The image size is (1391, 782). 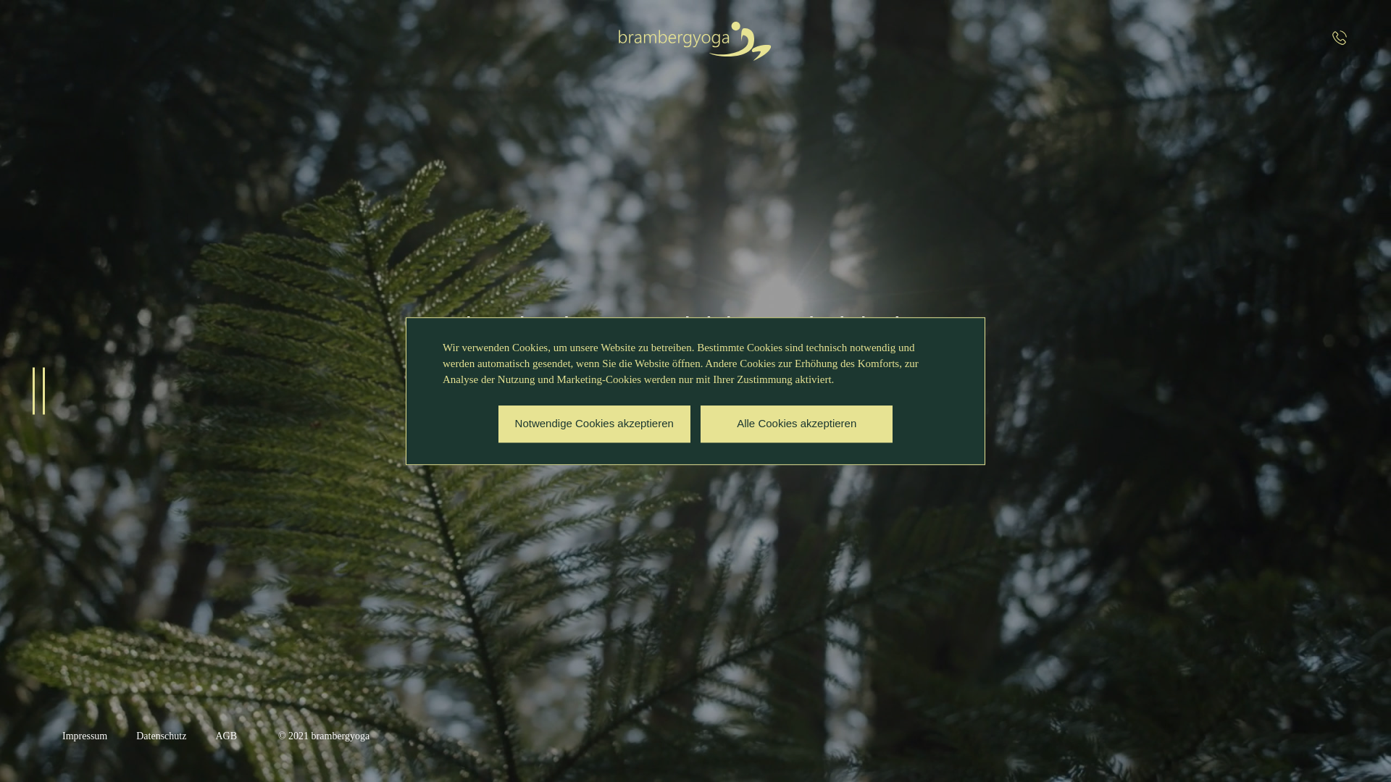 I want to click on Notwendige Cookies akzeptieren, so click(x=594, y=424).